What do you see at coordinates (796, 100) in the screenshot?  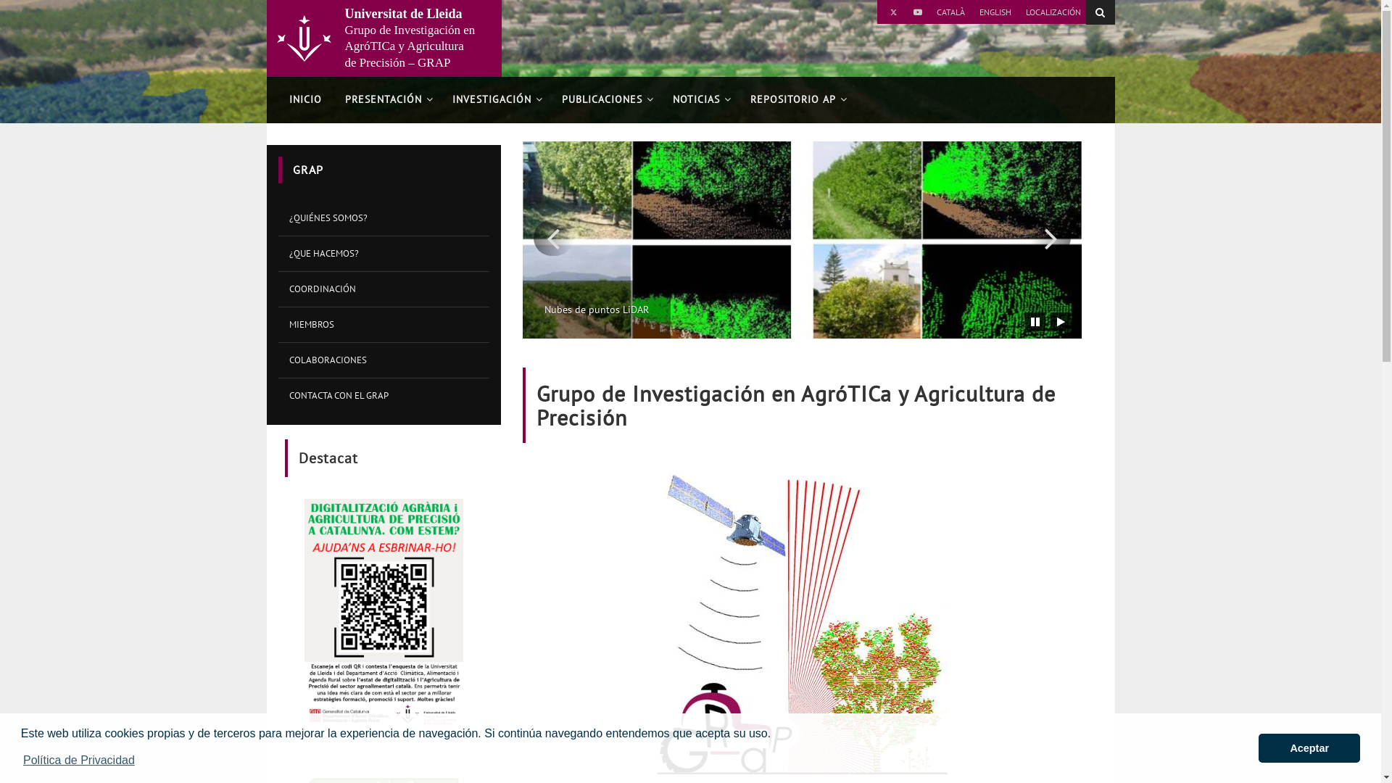 I see `REPOSITORIO AP
  ` at bounding box center [796, 100].